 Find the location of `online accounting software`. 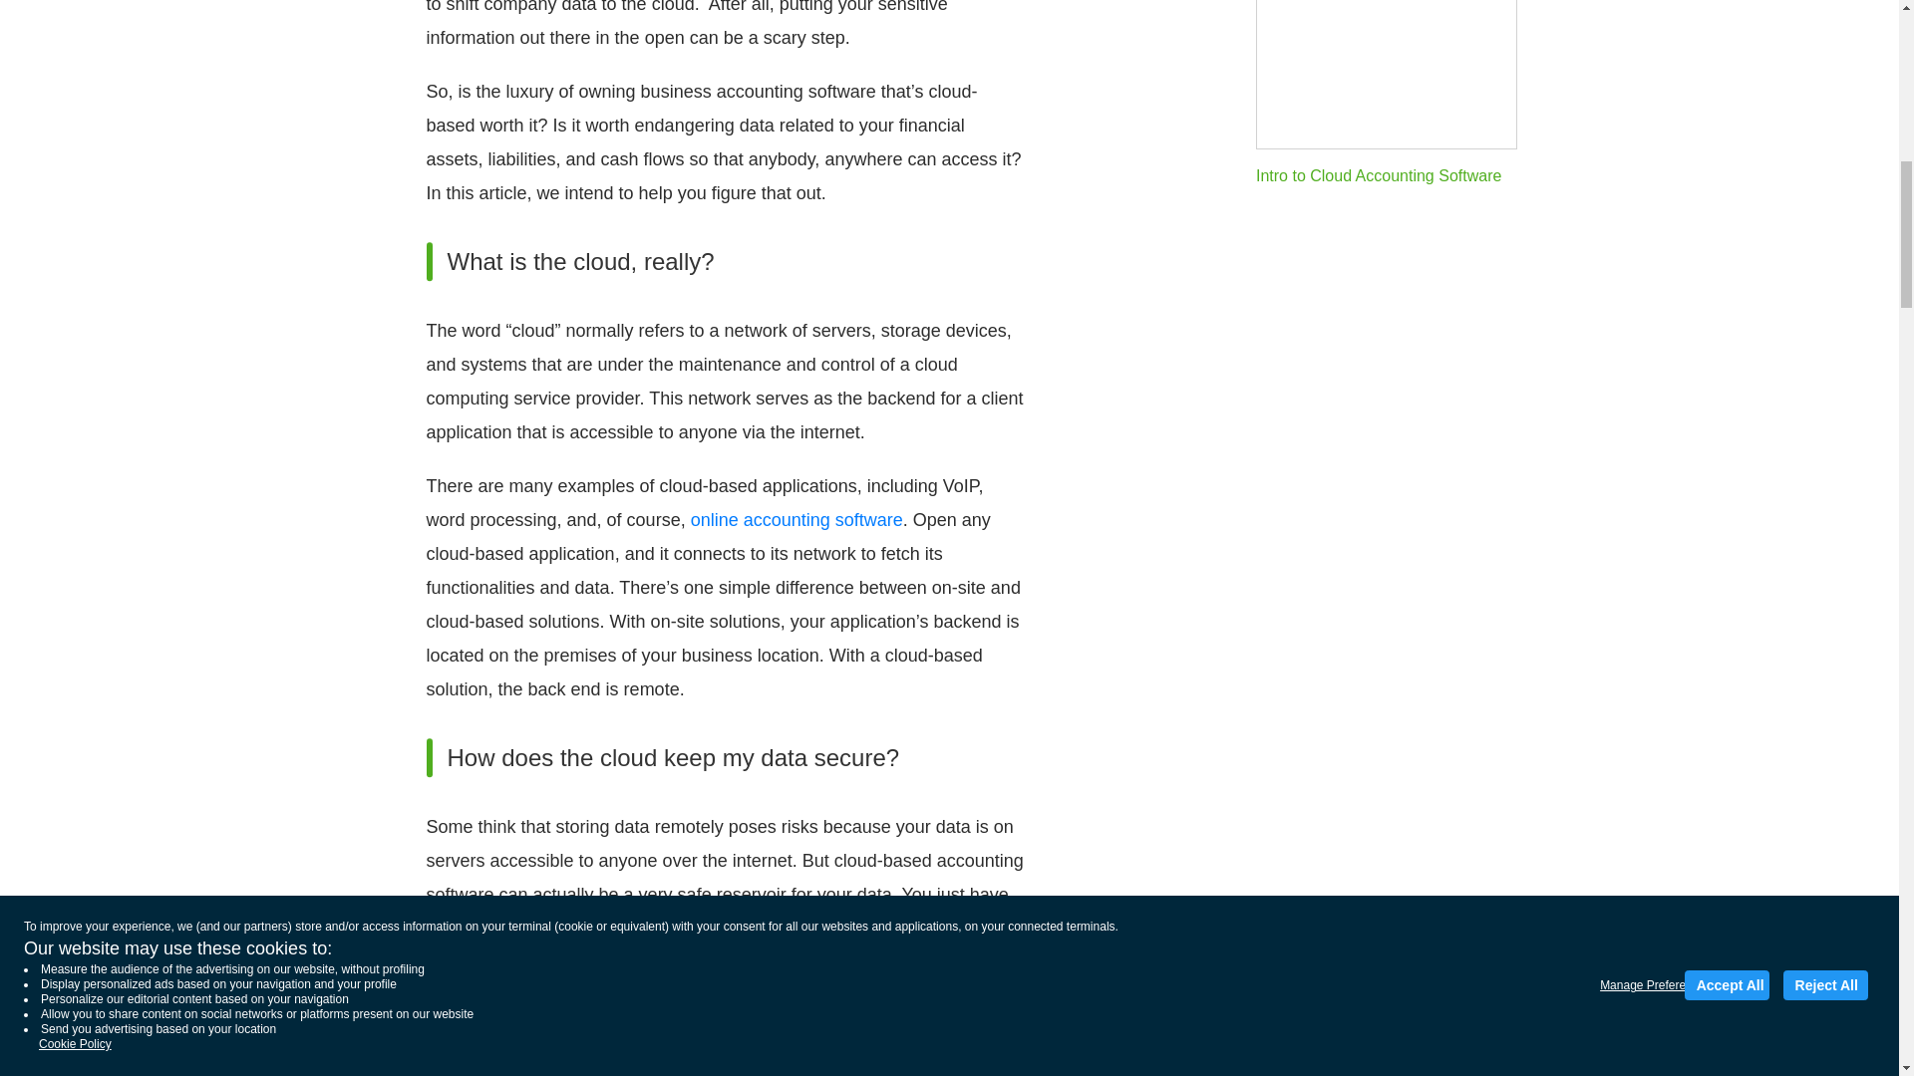

online accounting software is located at coordinates (797, 520).